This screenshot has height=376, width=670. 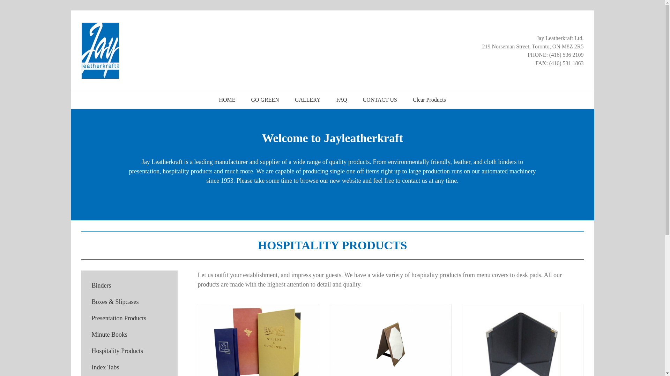 What do you see at coordinates (119, 318) in the screenshot?
I see `Presentation Products` at bounding box center [119, 318].